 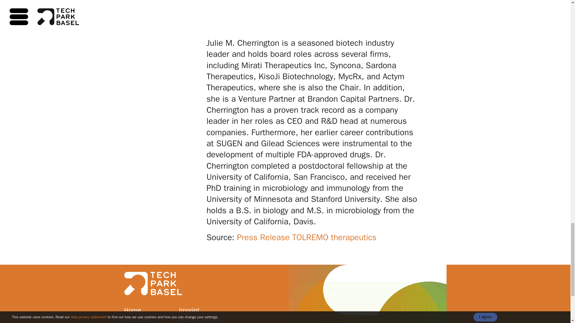 I want to click on Privacy Policy, so click(x=202, y=319).